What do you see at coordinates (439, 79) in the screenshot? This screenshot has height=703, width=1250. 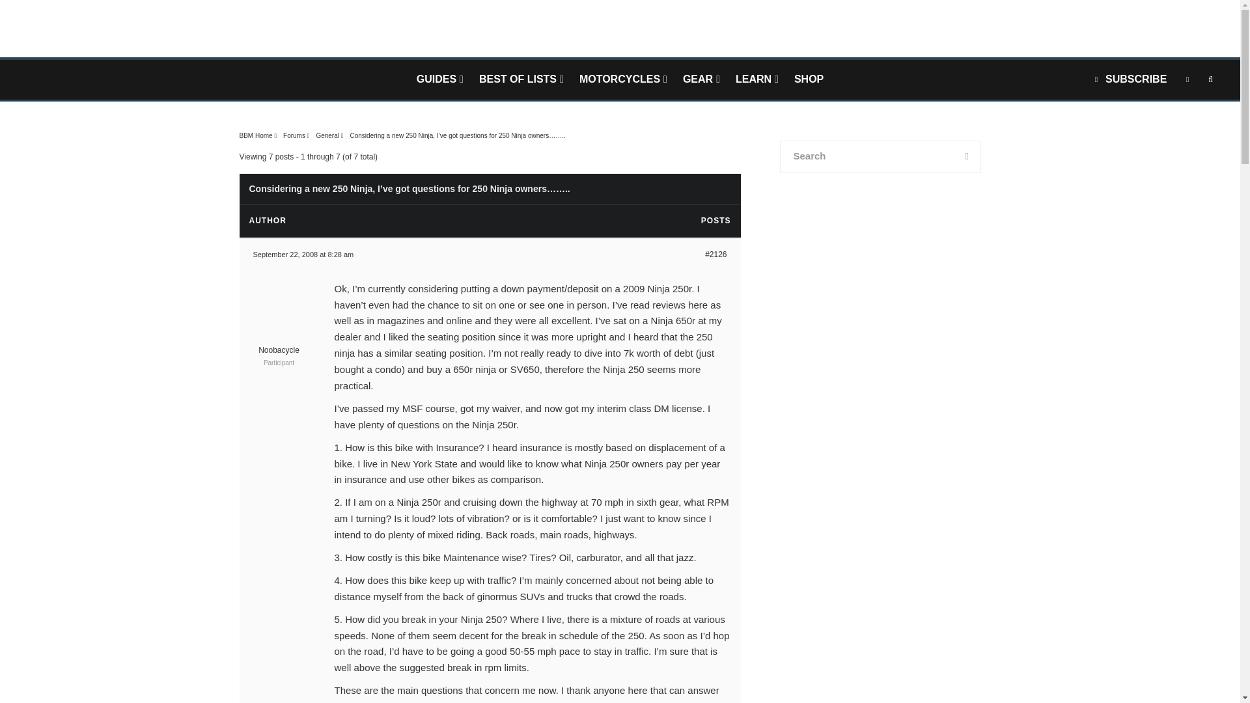 I see `GUIDES` at bounding box center [439, 79].